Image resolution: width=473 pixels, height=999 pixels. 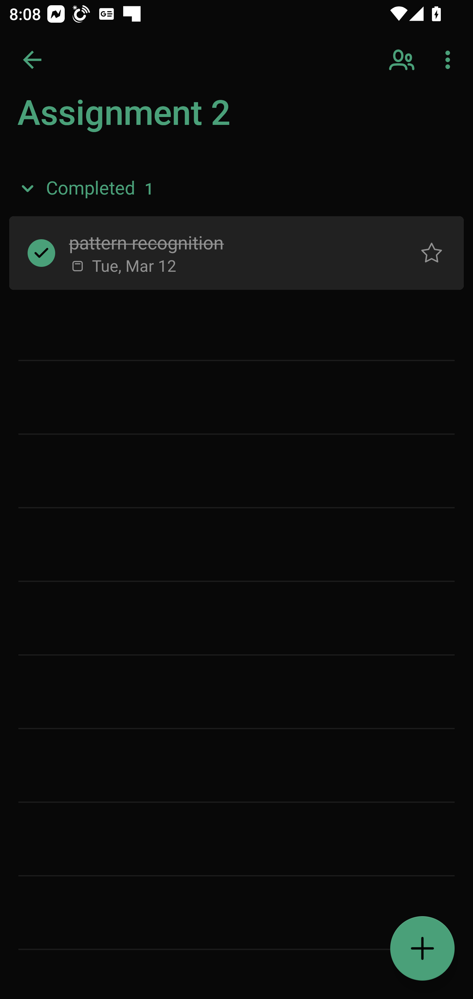 What do you see at coordinates (450, 60) in the screenshot?
I see `More options` at bounding box center [450, 60].